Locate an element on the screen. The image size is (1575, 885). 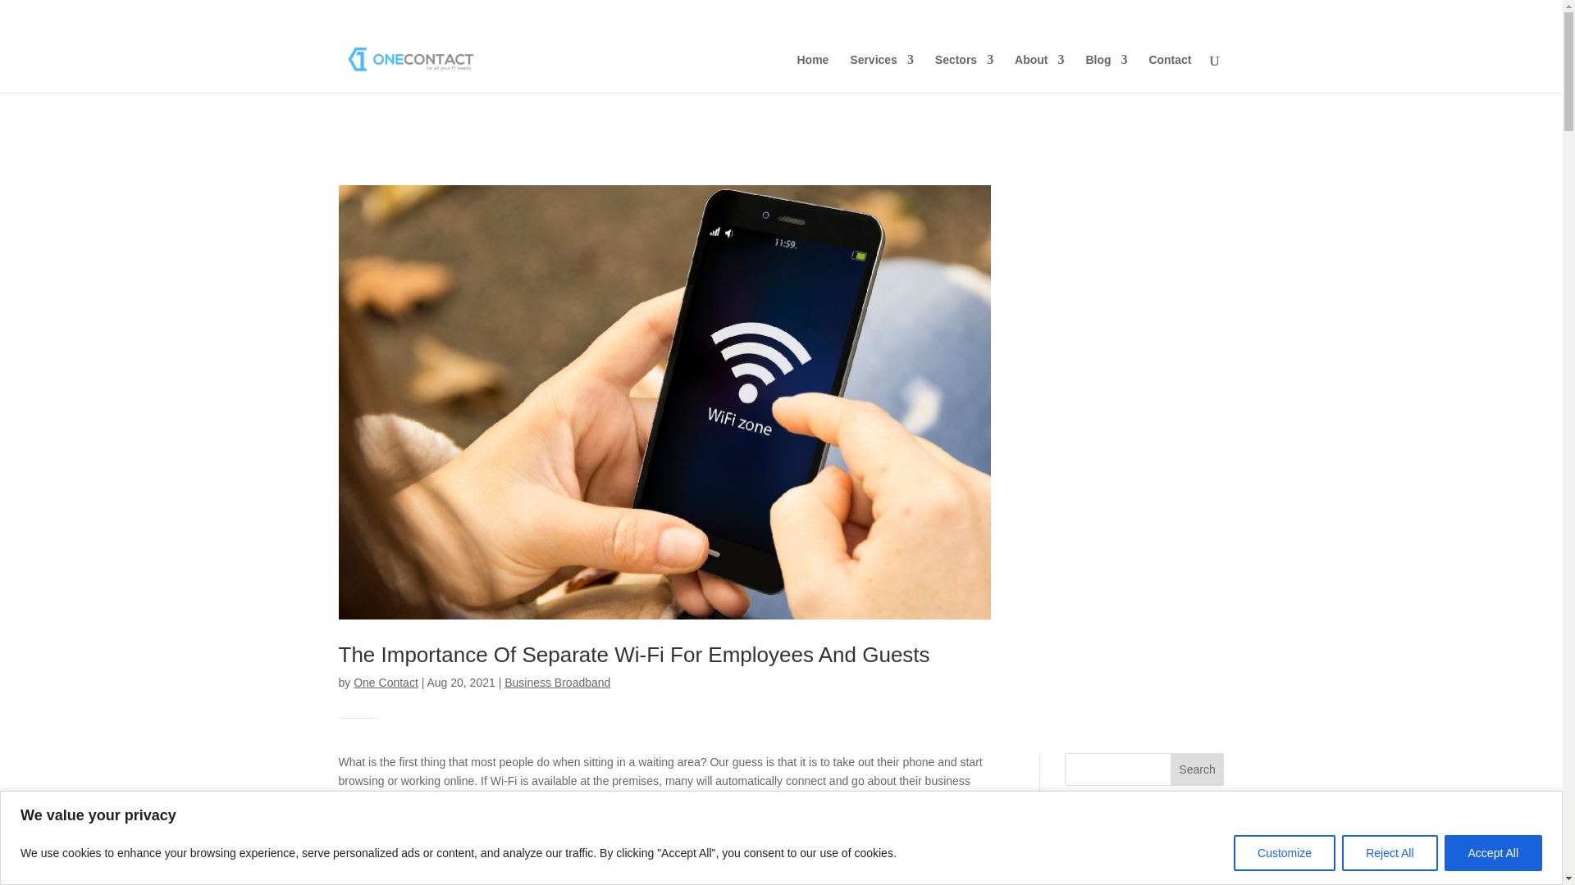
Sectors is located at coordinates (965, 73).